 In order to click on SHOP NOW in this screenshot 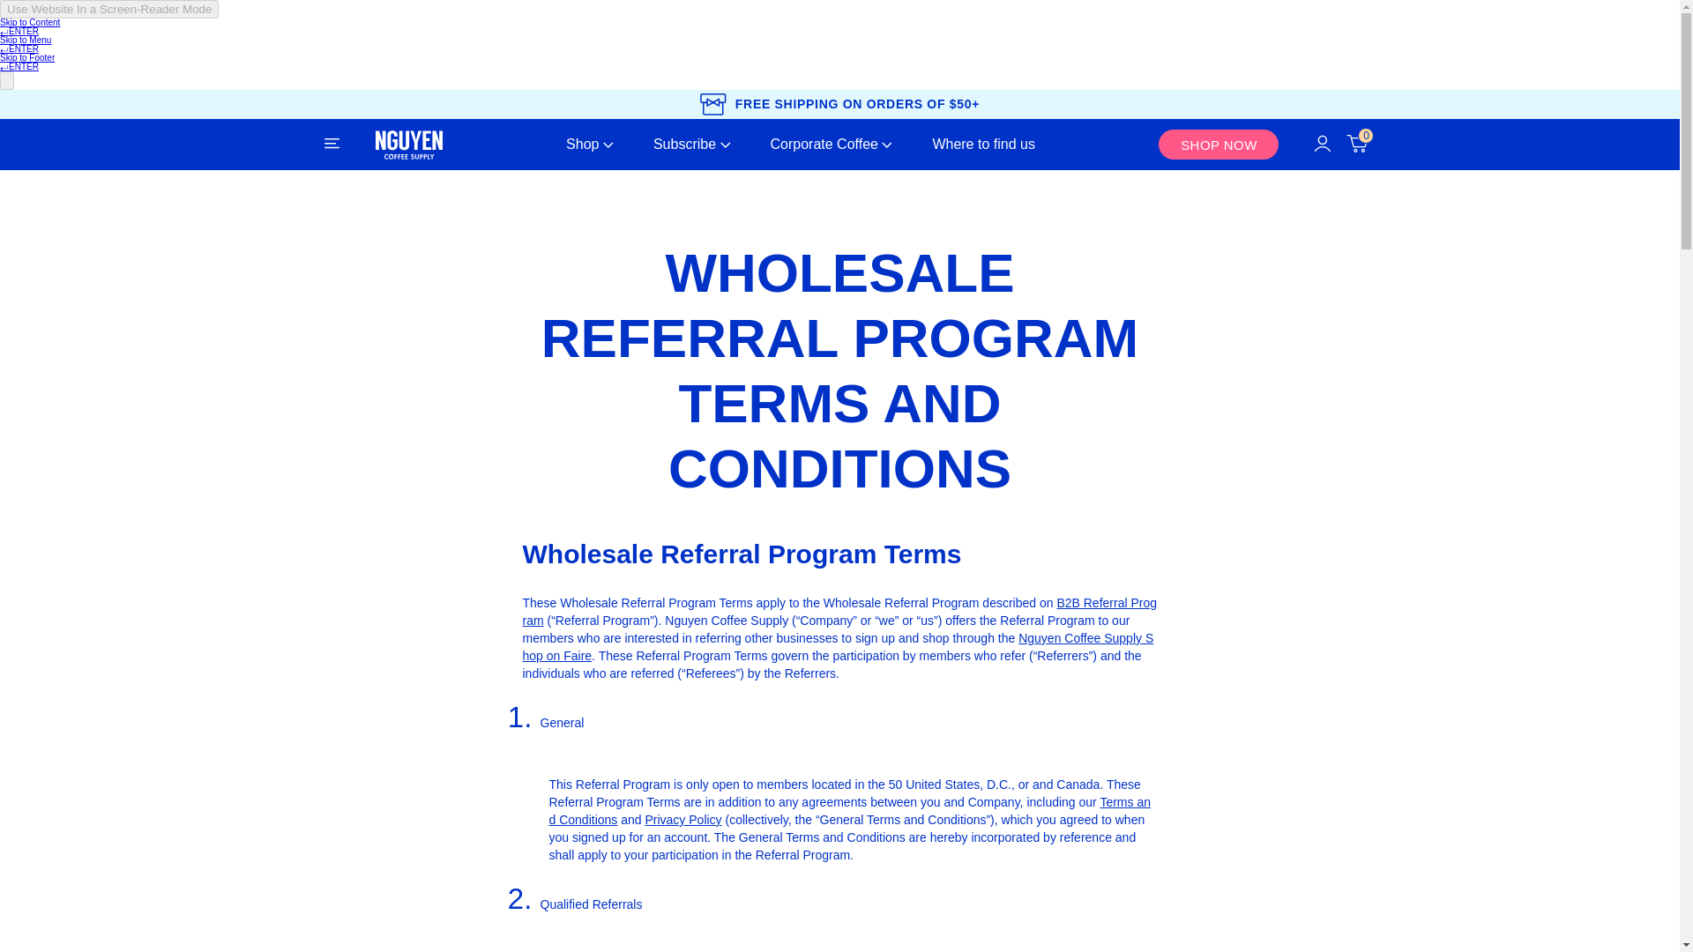, I will do `click(1218, 145)`.